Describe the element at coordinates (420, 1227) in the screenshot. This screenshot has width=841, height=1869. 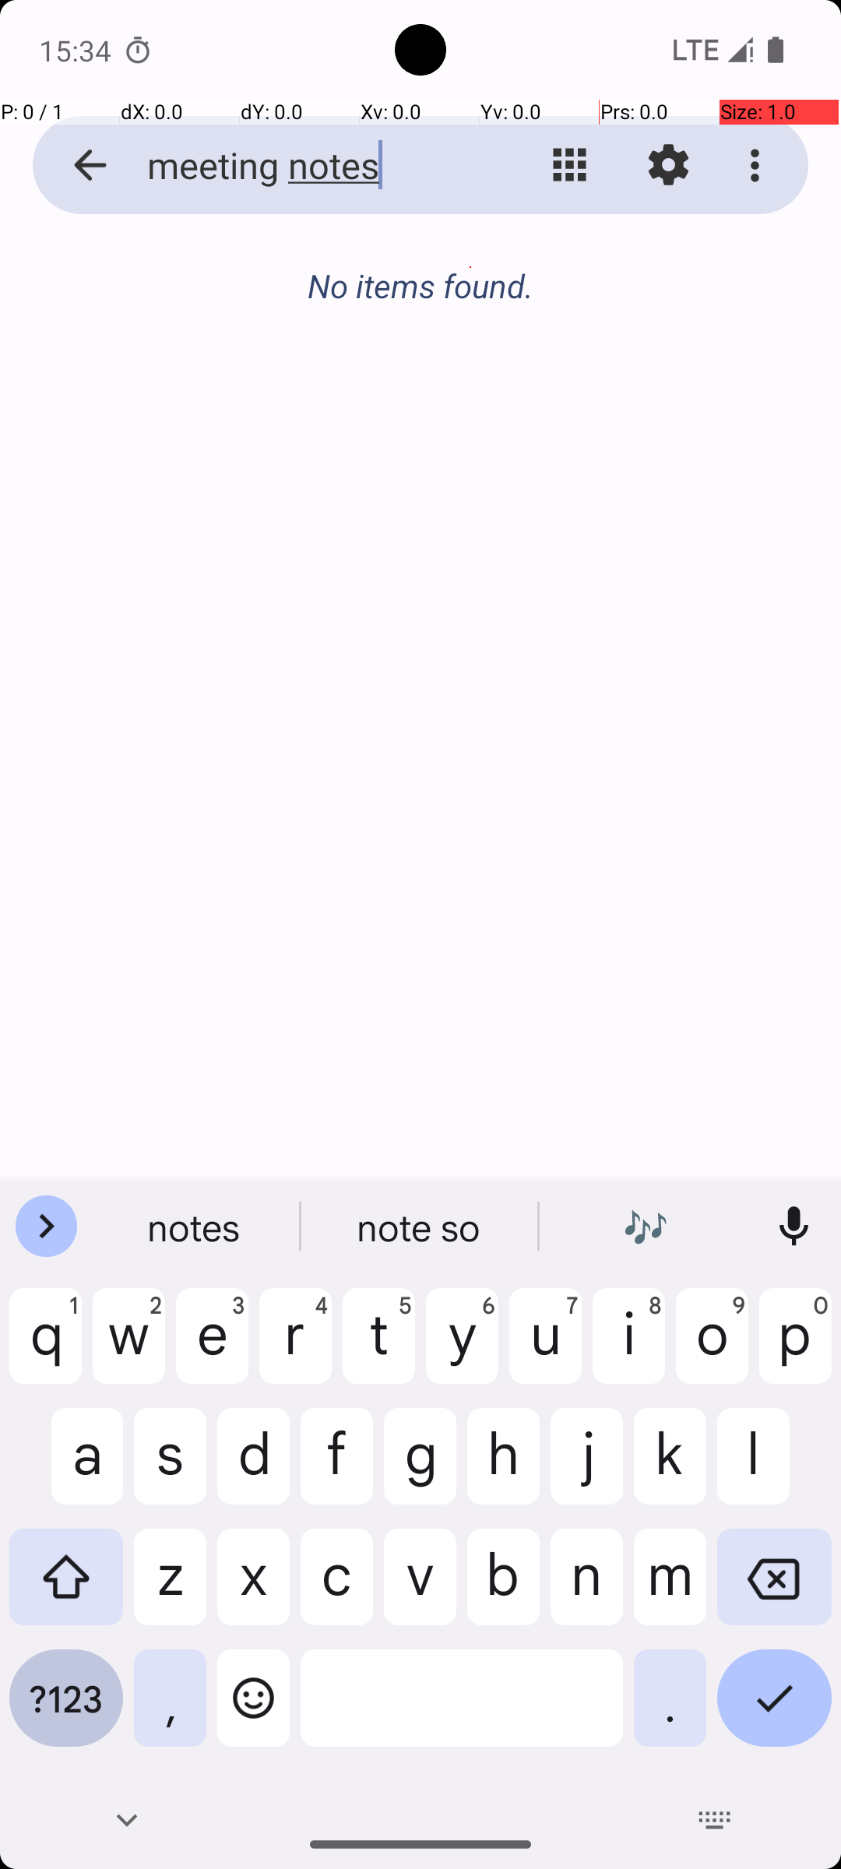
I see `note so` at that location.